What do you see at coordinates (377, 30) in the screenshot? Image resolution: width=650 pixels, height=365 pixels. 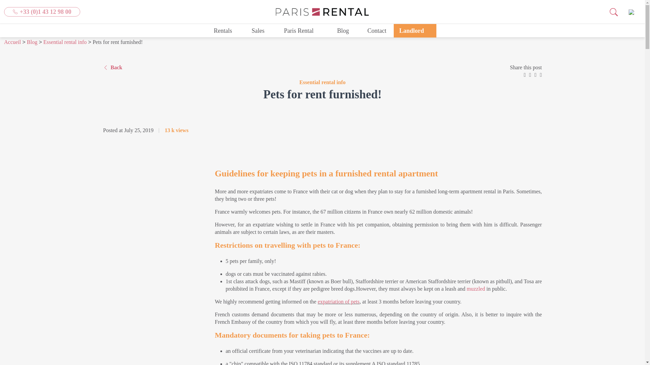 I see `Contact` at bounding box center [377, 30].